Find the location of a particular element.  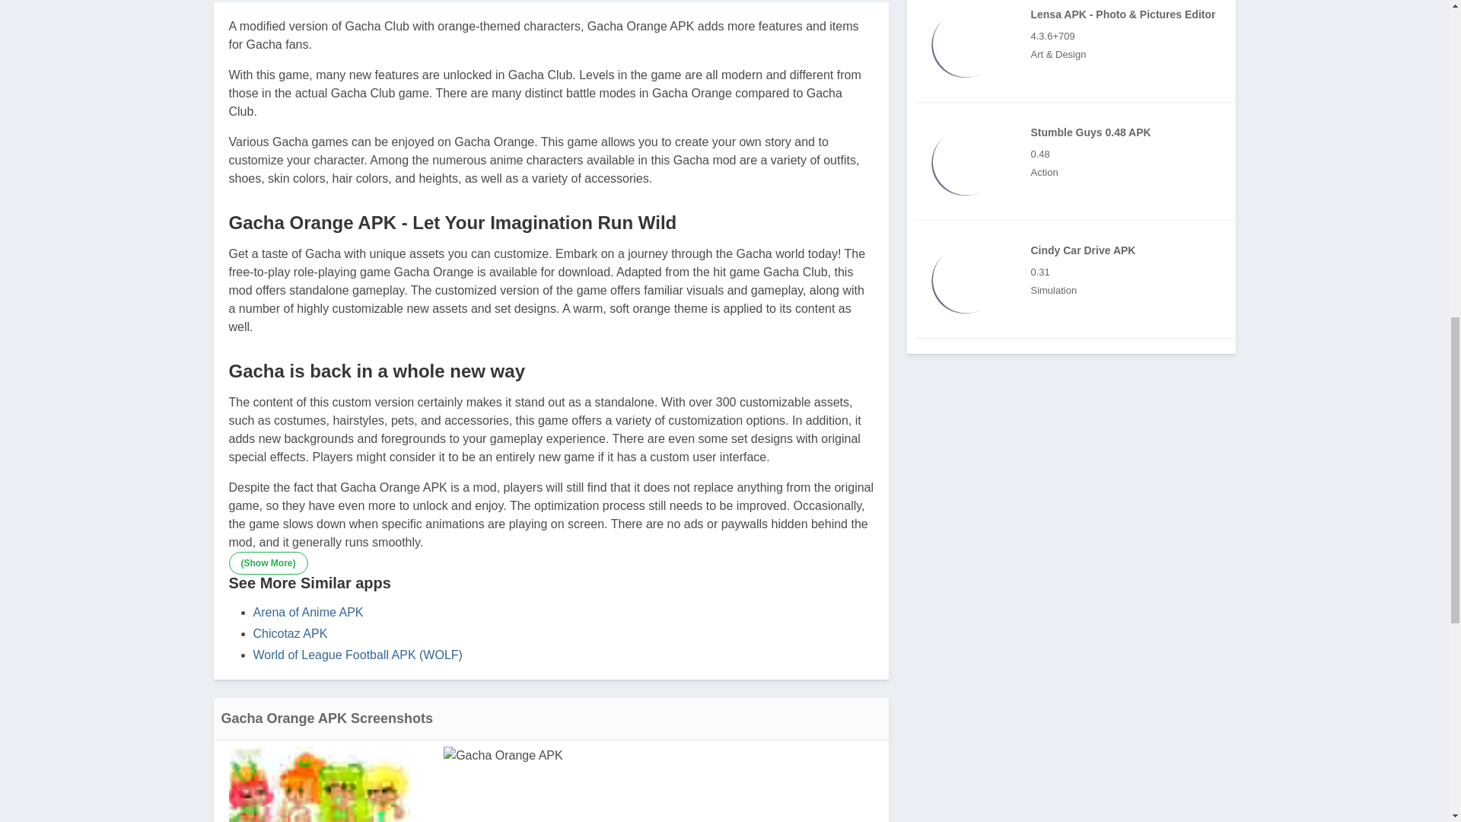

Chicotaz APK is located at coordinates (290, 633).